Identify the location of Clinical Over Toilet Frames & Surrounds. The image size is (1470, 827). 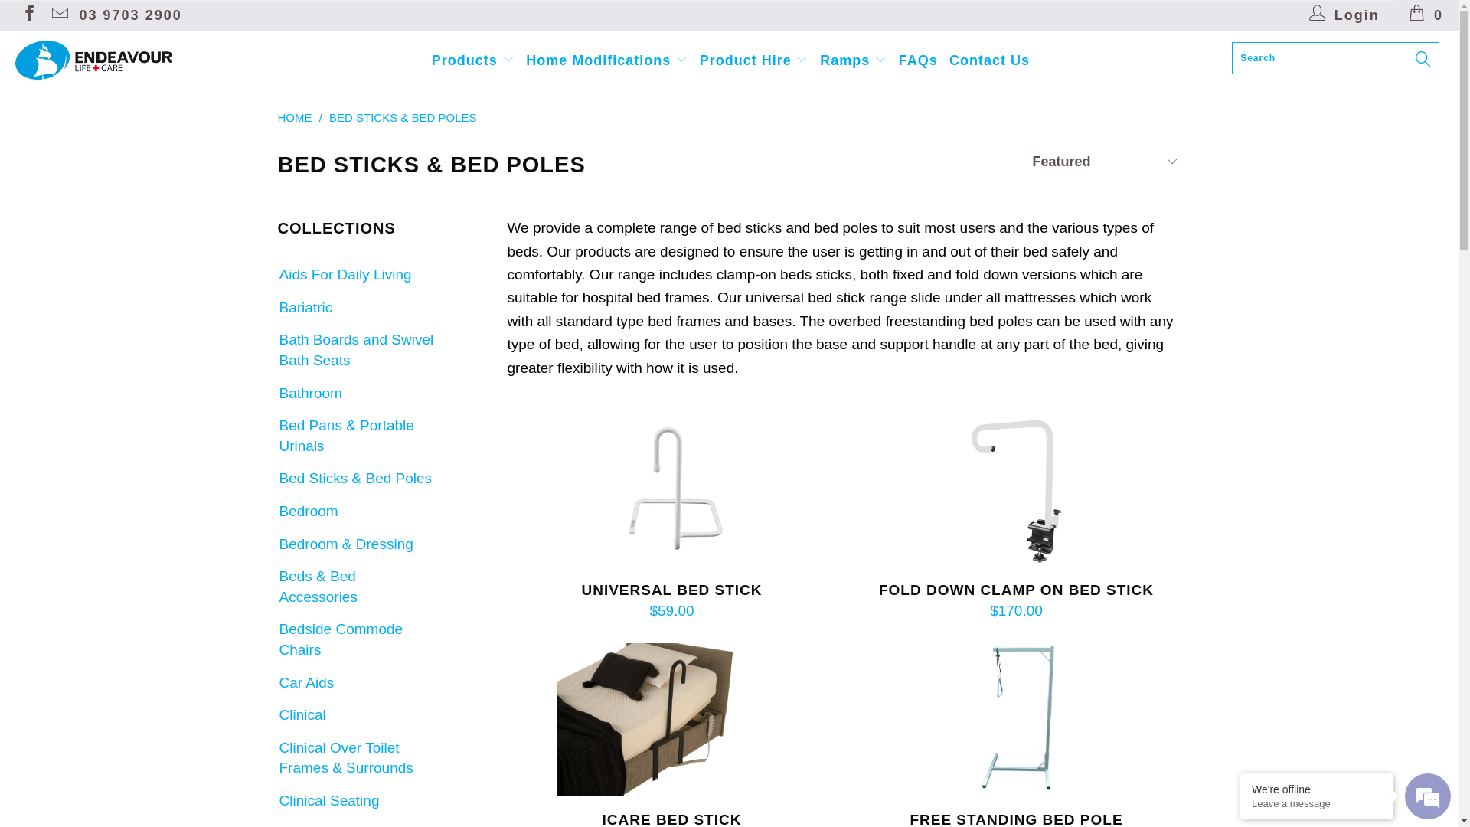
(357, 758).